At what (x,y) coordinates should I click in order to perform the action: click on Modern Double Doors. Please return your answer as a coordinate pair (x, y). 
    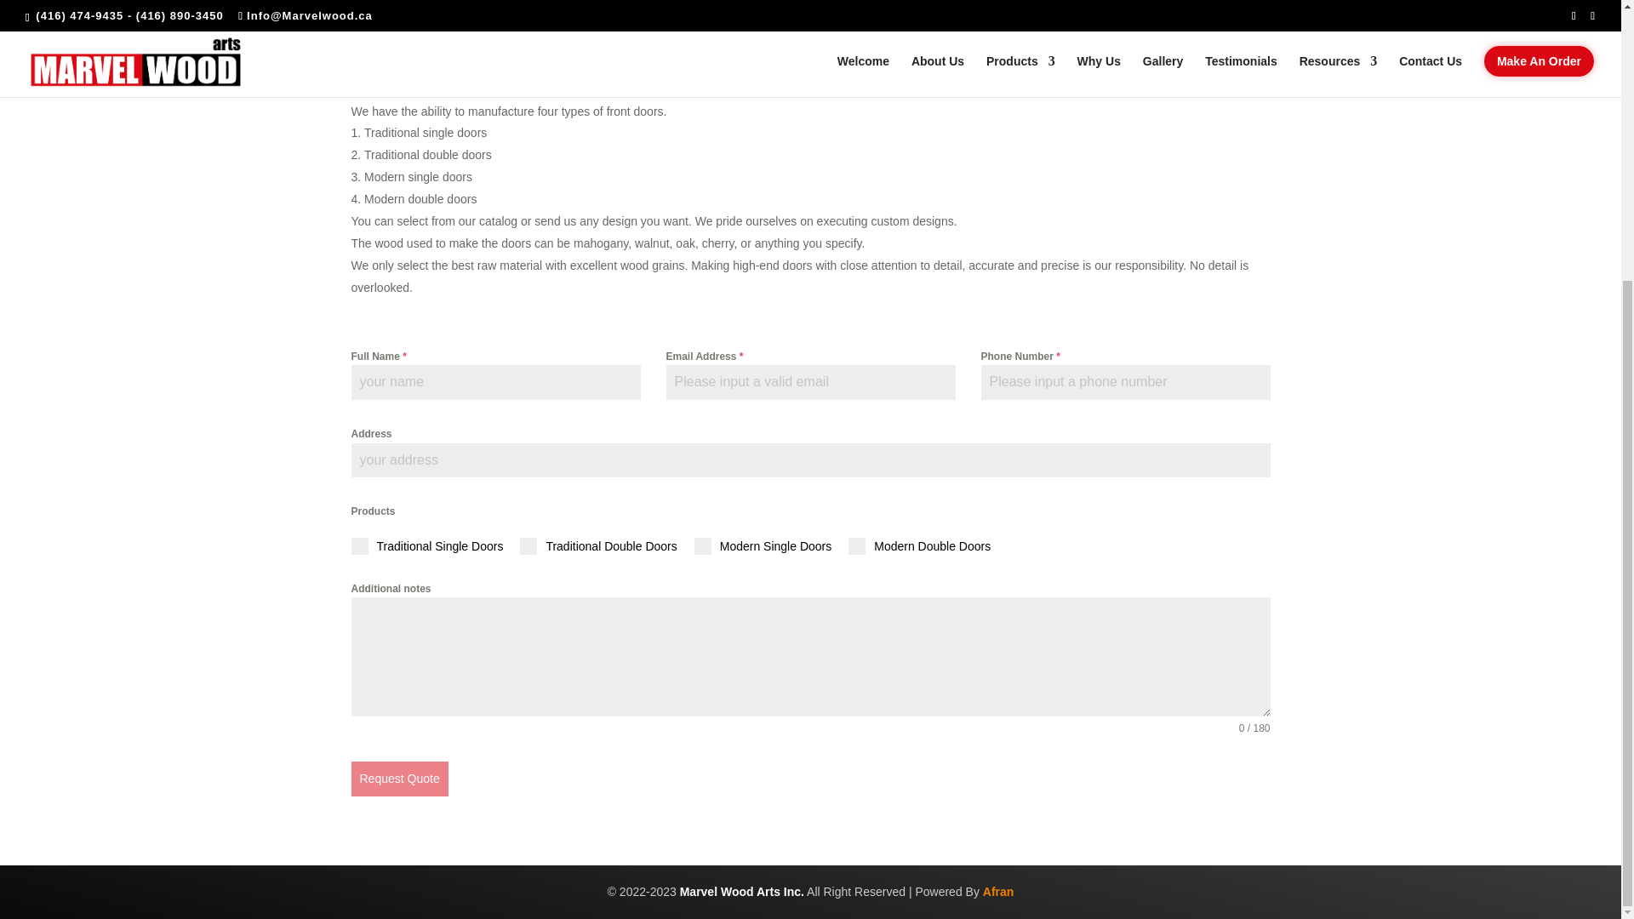
    Looking at the image, I should click on (919, 546).